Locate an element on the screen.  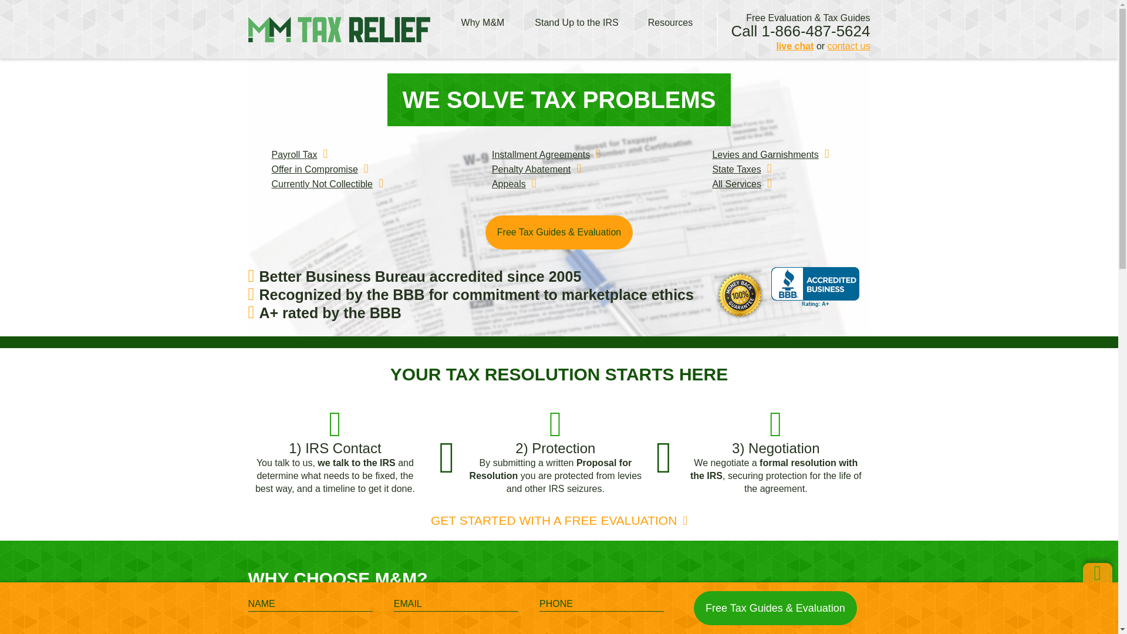
Email is located at coordinates (455, 604).